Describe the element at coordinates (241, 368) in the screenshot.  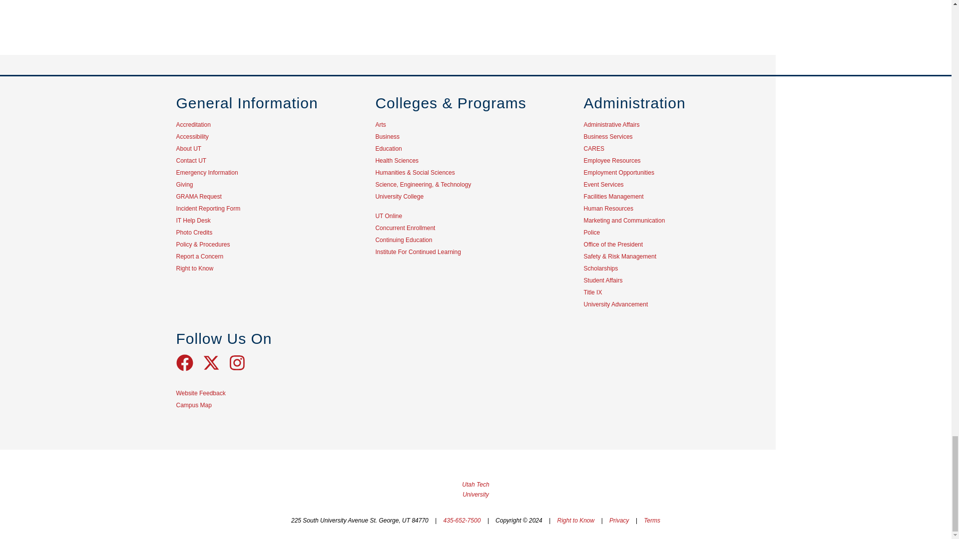
I see `Visit our Instagram page` at that location.